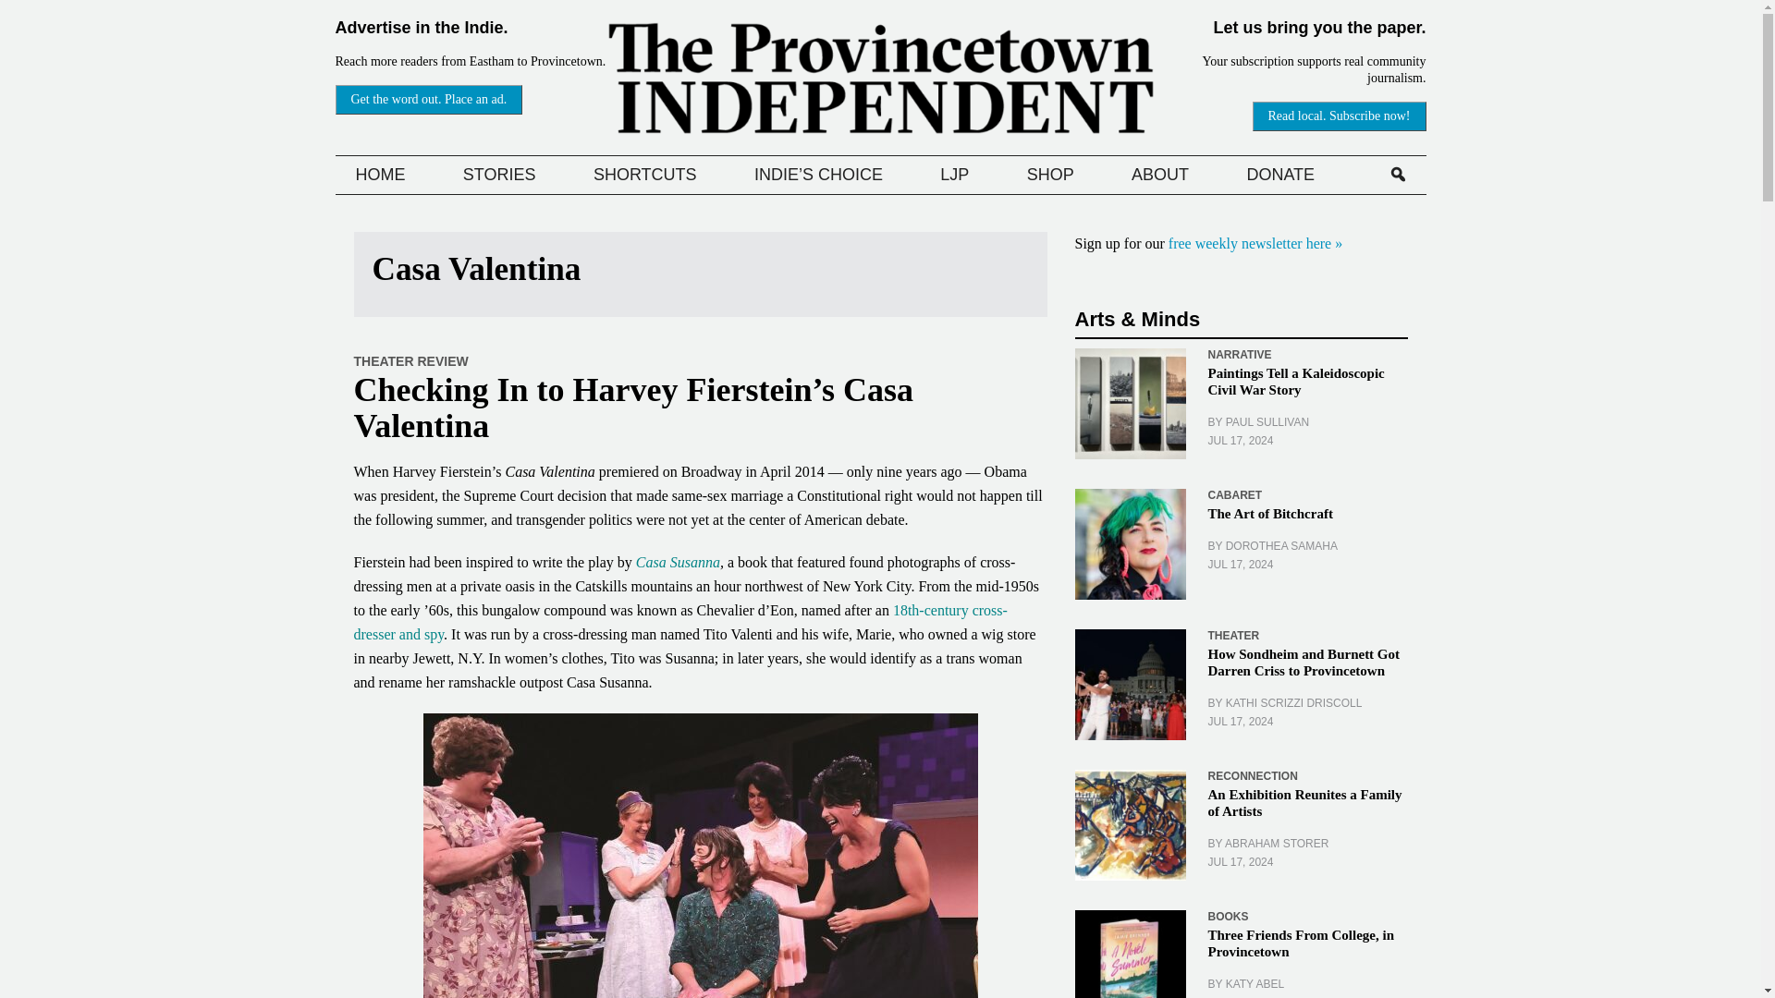  What do you see at coordinates (1050, 174) in the screenshot?
I see `SHOP` at bounding box center [1050, 174].